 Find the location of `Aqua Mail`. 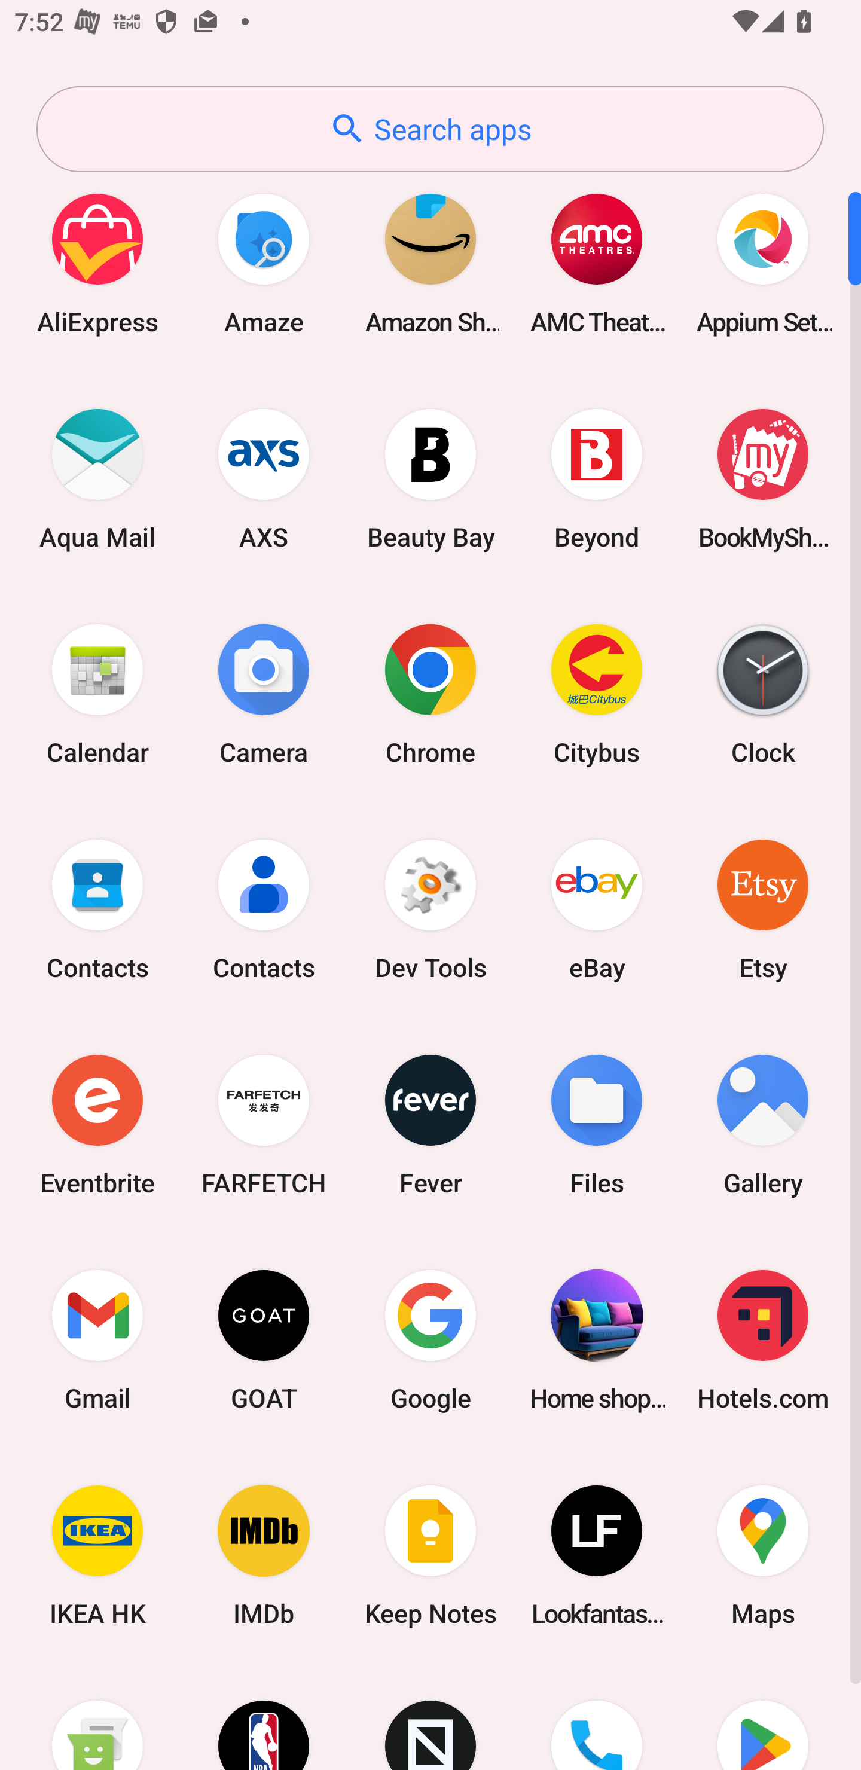

Aqua Mail is located at coordinates (97, 478).